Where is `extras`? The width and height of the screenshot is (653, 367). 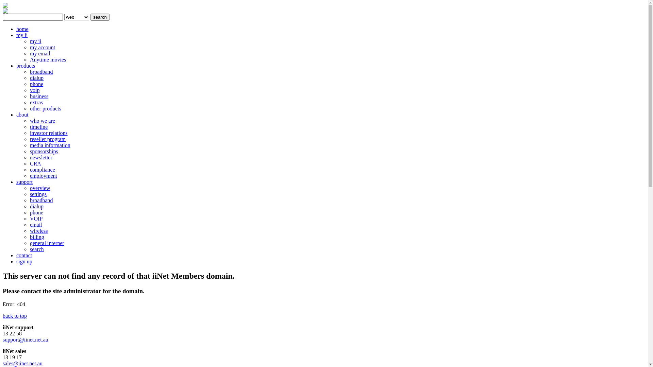 extras is located at coordinates (36, 103).